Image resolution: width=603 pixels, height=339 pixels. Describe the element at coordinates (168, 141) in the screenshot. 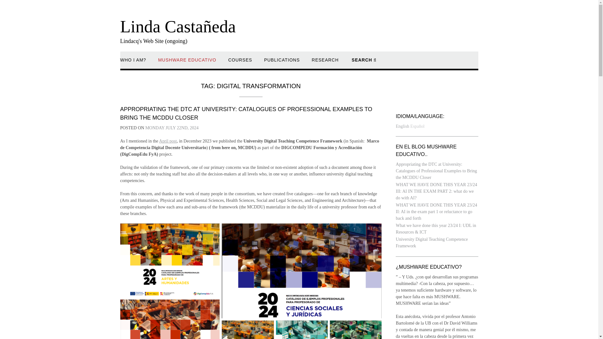

I see `April post` at that location.